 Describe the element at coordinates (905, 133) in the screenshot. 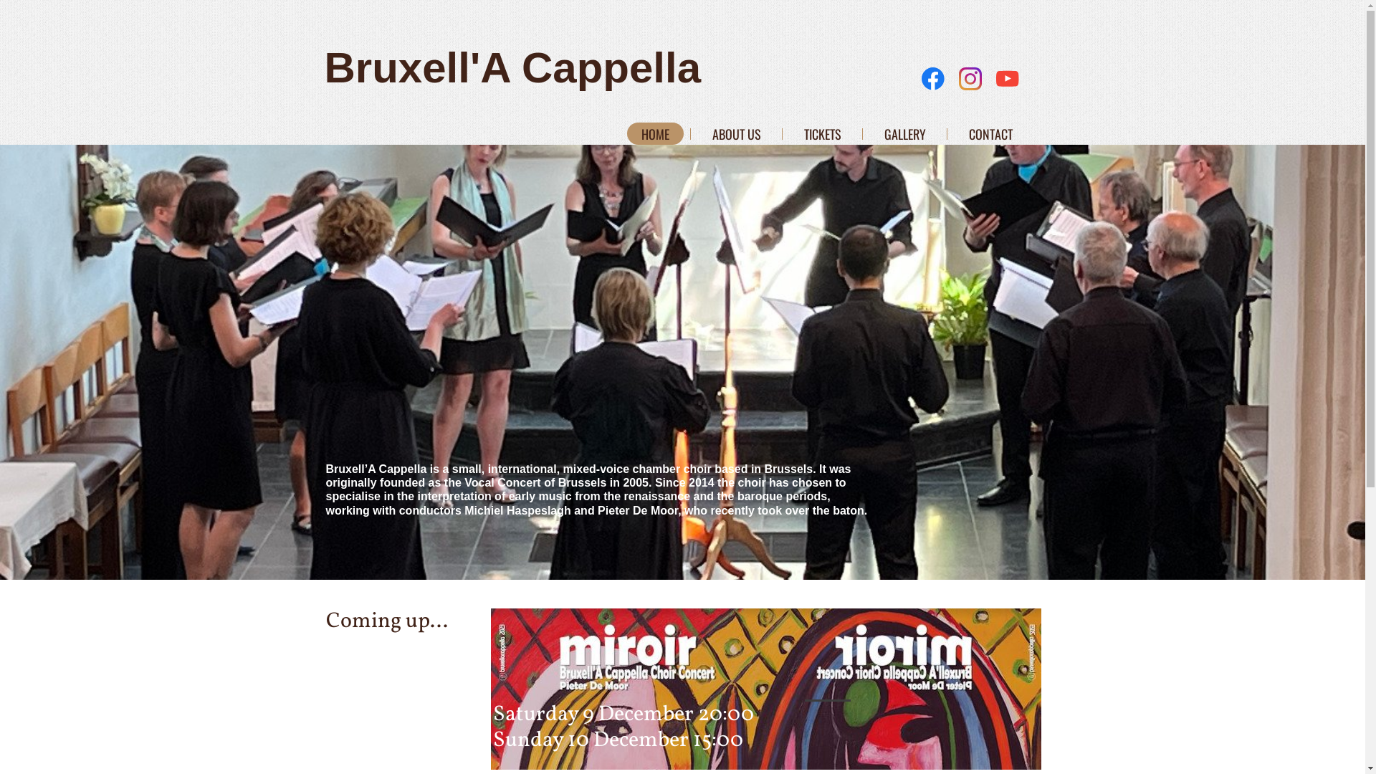

I see `GALLERY` at that location.